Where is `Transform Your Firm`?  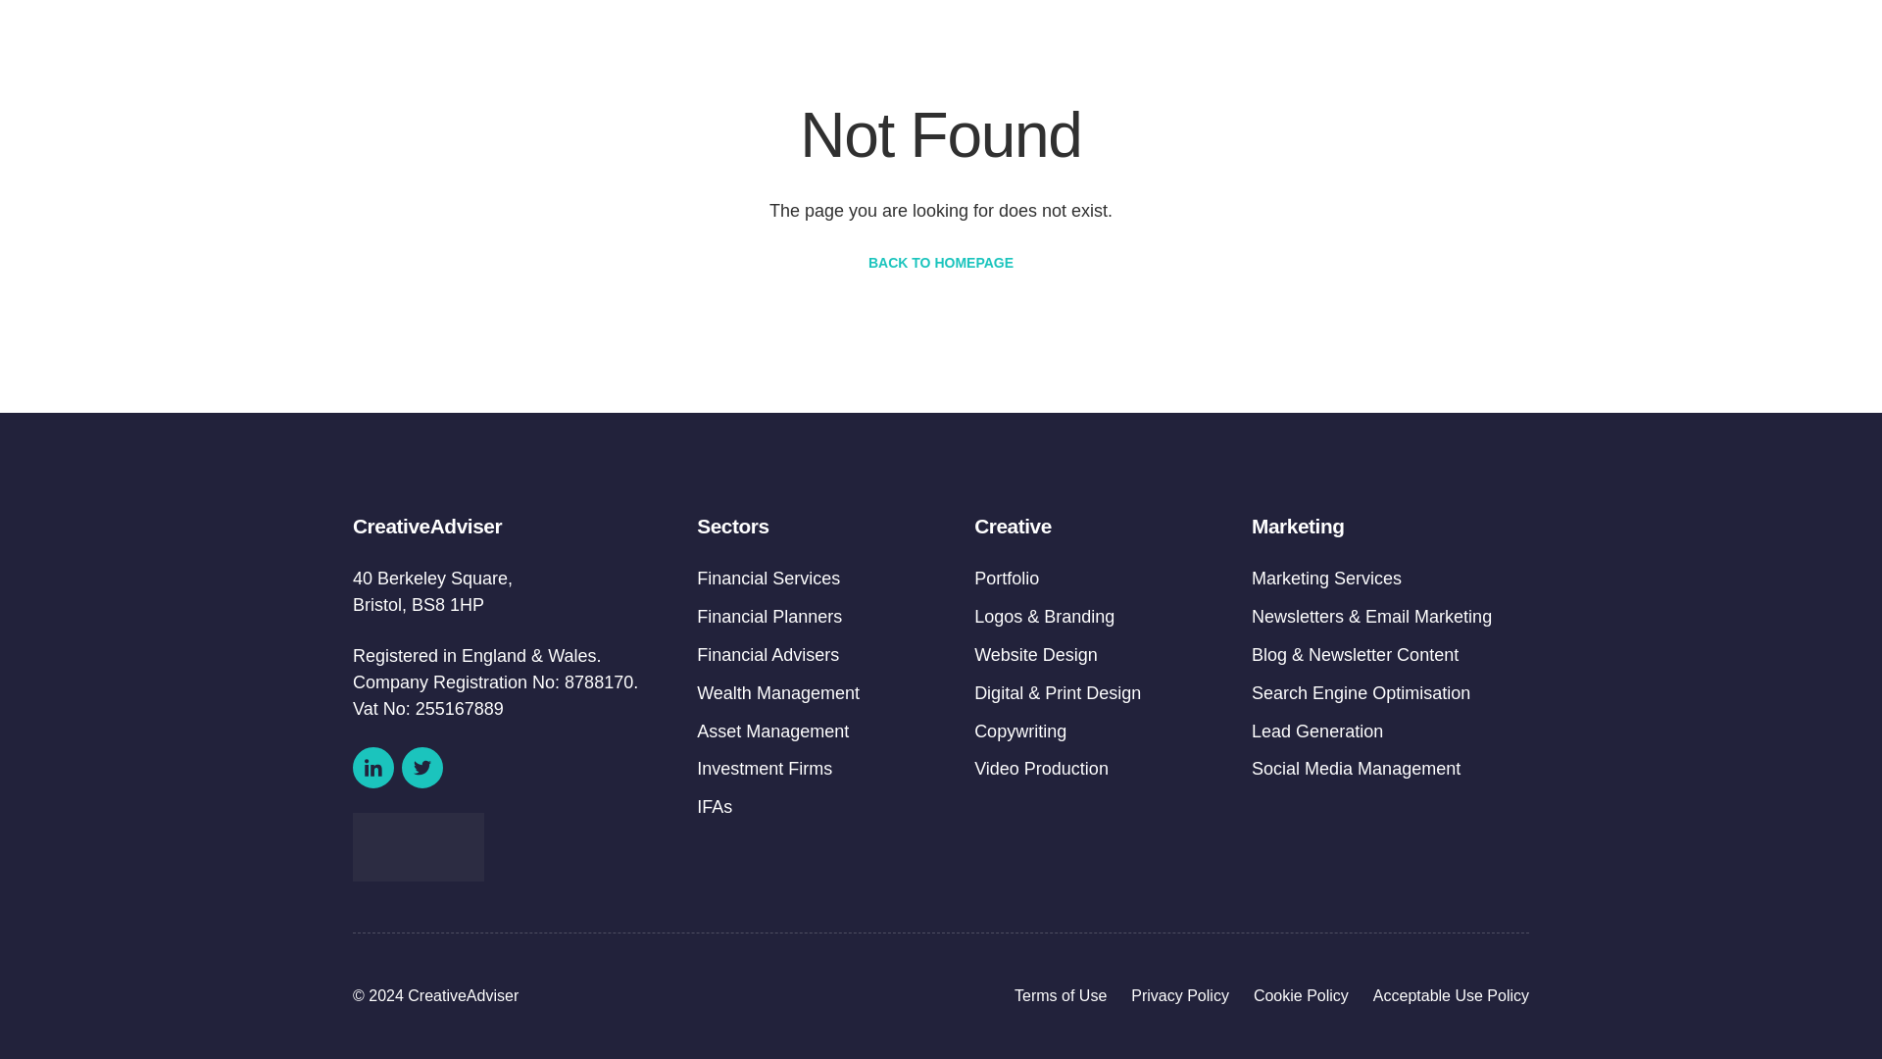 Transform Your Firm is located at coordinates (804, 45).